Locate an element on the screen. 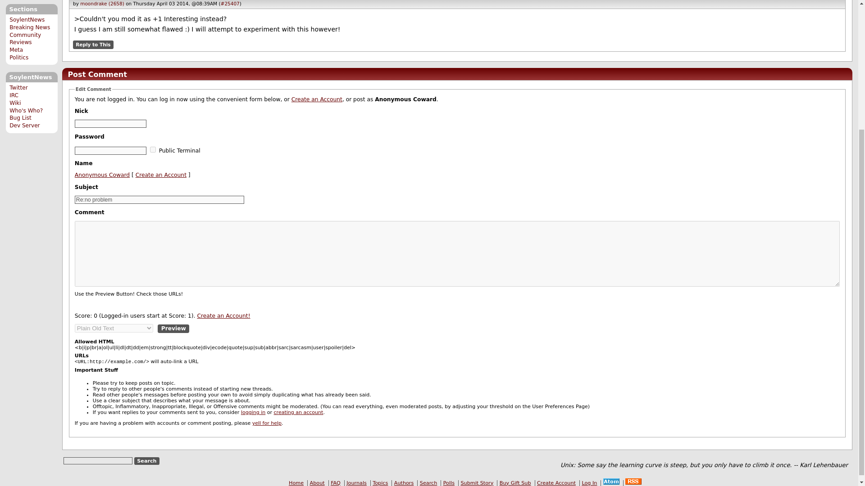 The width and height of the screenshot is (865, 486). Dev Server is located at coordinates (24, 126).